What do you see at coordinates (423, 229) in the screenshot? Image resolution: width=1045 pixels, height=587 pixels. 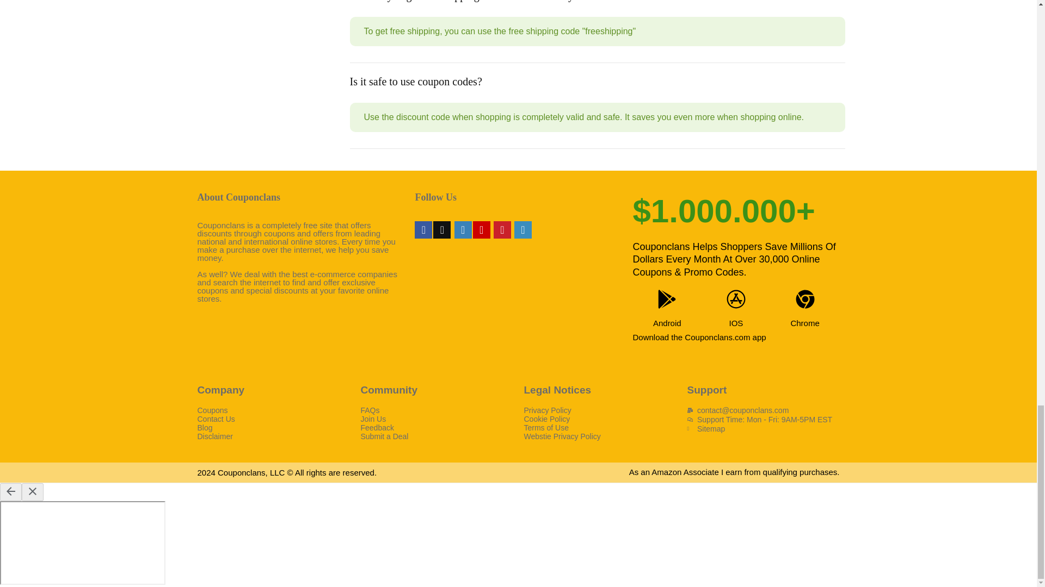 I see `Facebook` at bounding box center [423, 229].